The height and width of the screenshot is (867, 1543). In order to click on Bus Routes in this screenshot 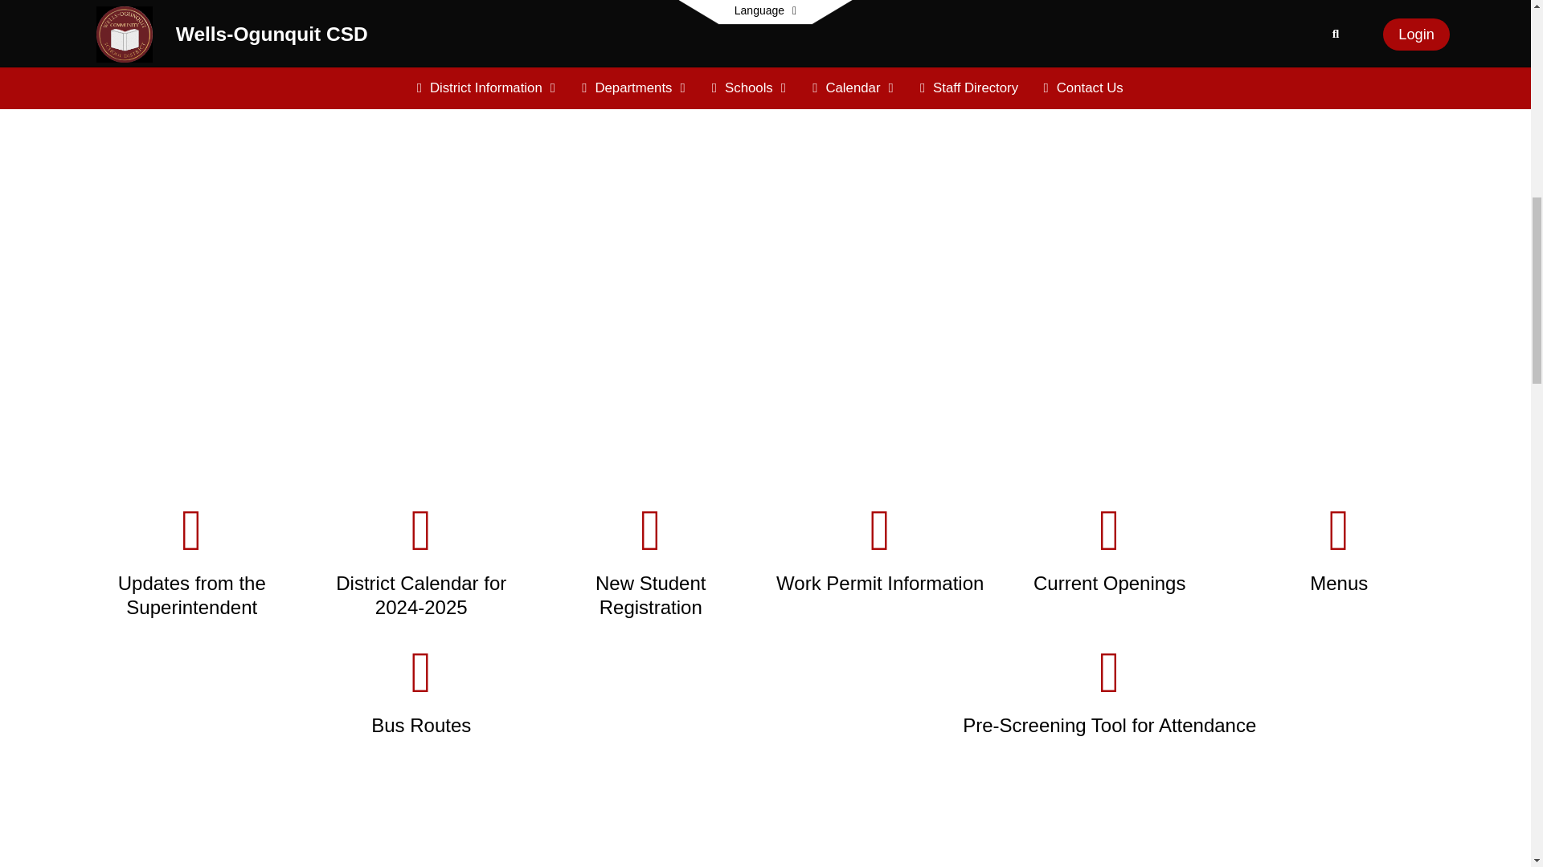, I will do `click(421, 690)`.